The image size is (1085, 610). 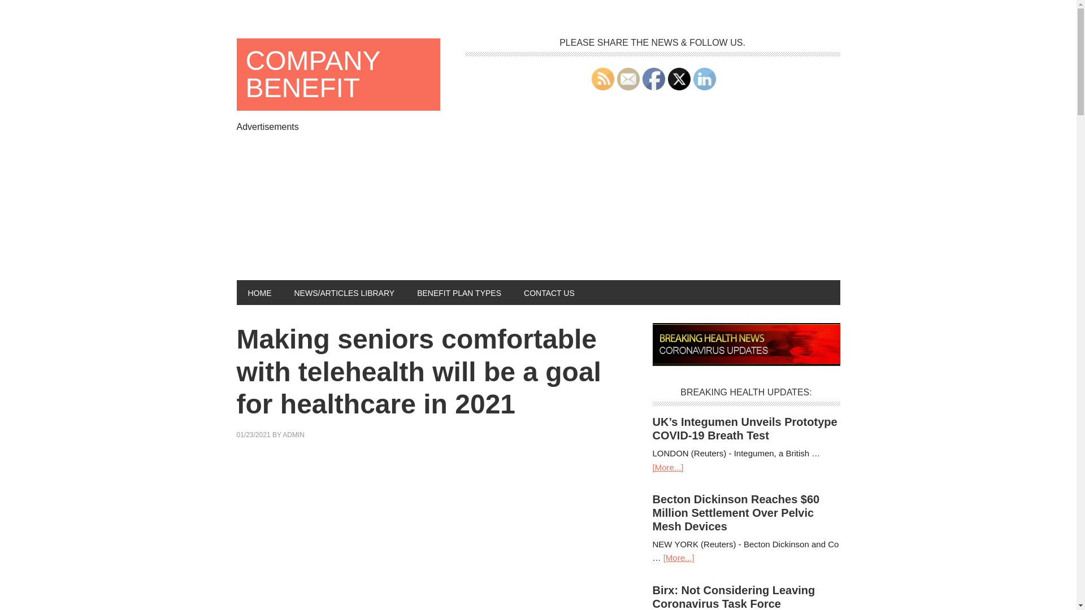 What do you see at coordinates (459, 293) in the screenshot?
I see `BENEFIT PLAN TYPES` at bounding box center [459, 293].